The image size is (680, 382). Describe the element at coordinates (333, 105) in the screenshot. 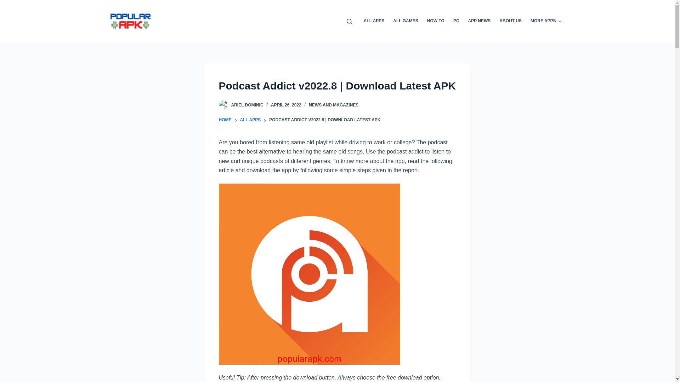

I see `NEWS AND MAGAZINES` at that location.